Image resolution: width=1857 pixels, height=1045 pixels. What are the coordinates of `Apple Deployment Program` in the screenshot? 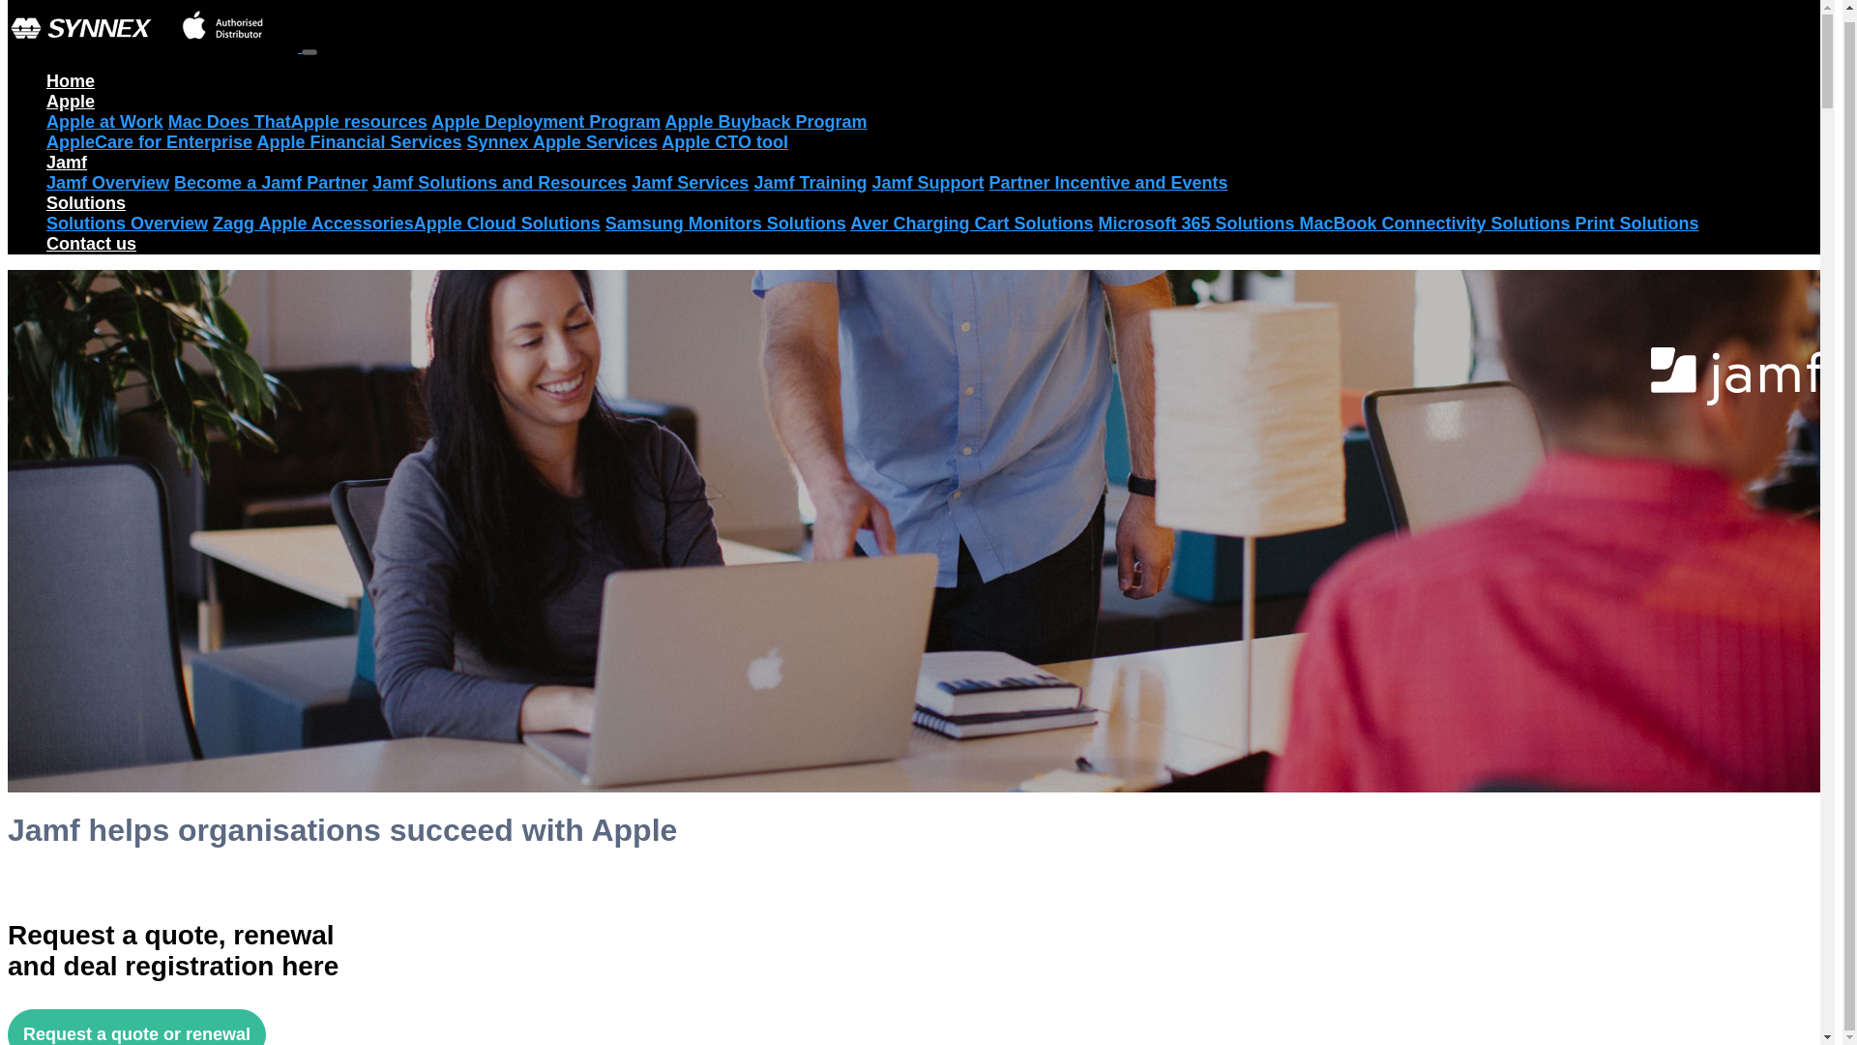 It's located at (545, 122).